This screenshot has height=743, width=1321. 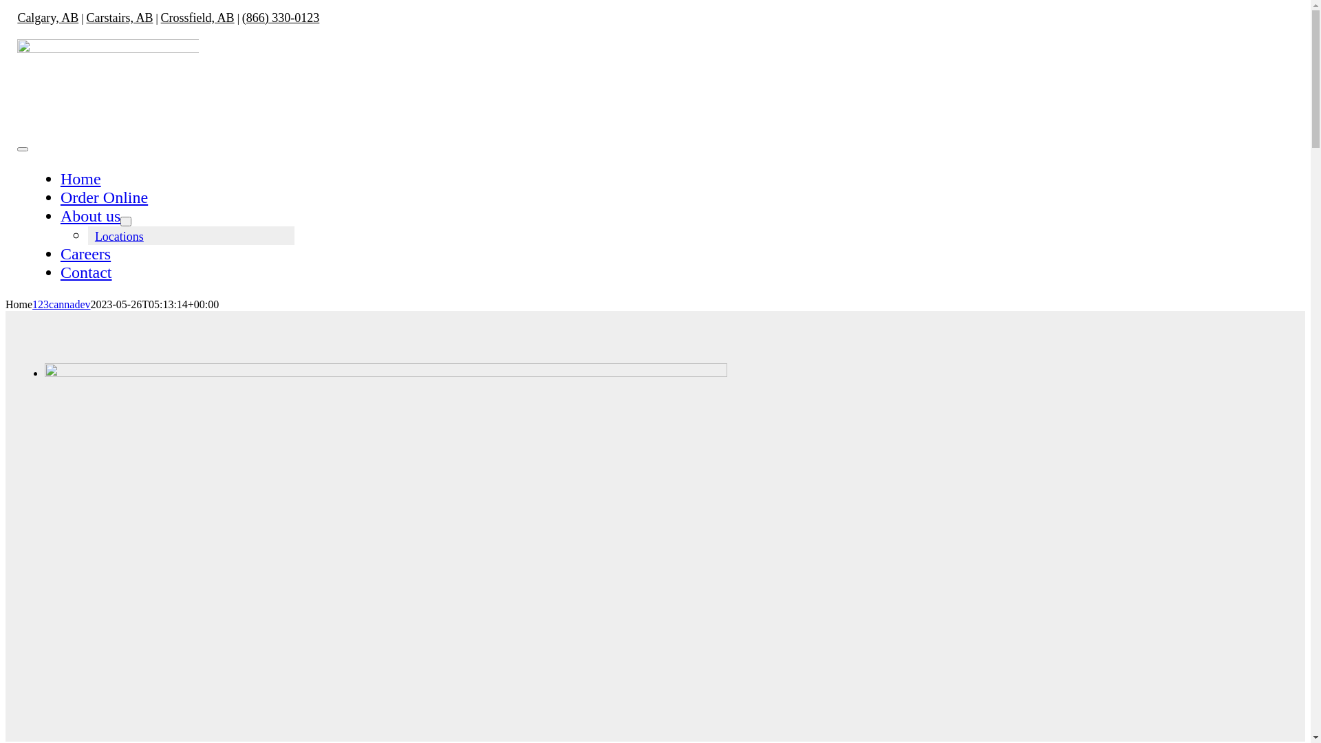 What do you see at coordinates (85, 254) in the screenshot?
I see `Careers` at bounding box center [85, 254].